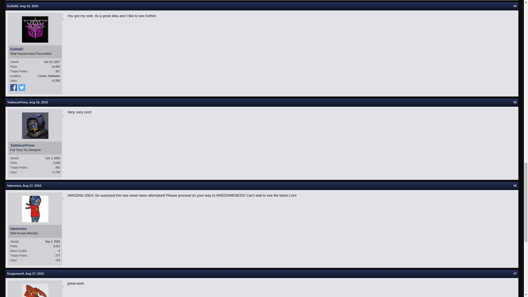 The width and height of the screenshot is (528, 297). I want to click on Permalink, so click(515, 102).